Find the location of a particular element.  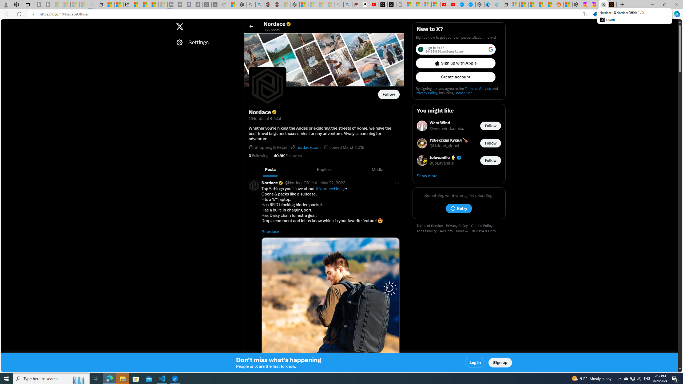

Media is located at coordinates (378, 170).